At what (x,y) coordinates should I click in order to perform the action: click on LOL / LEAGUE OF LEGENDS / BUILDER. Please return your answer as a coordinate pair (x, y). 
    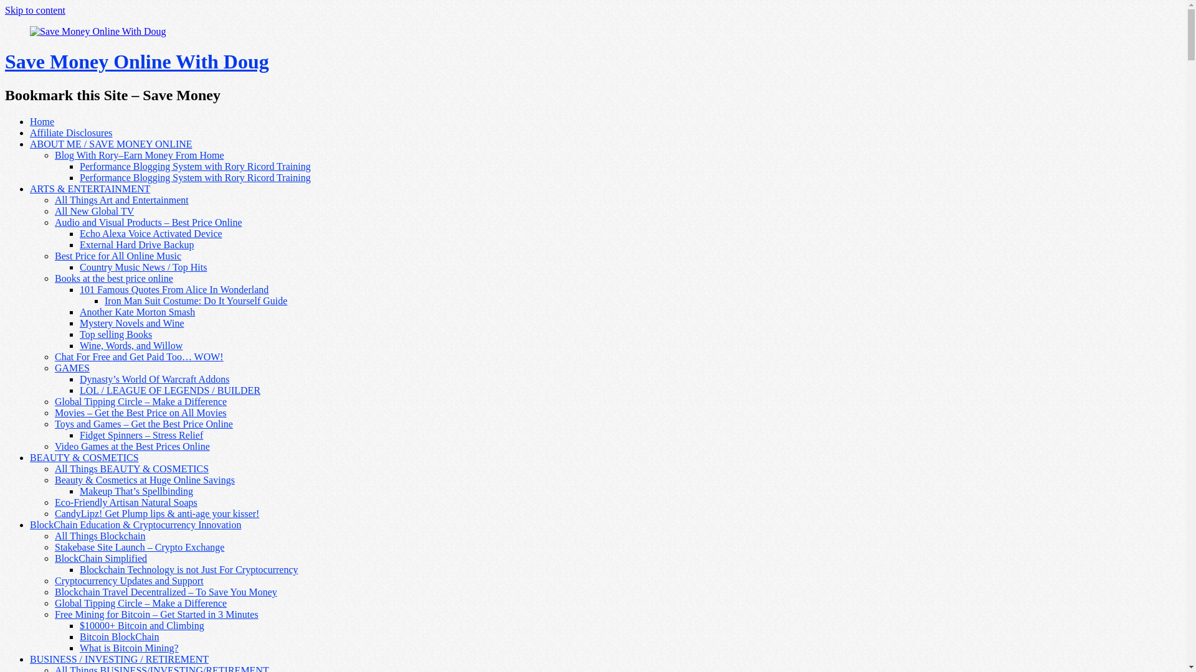
    Looking at the image, I should click on (170, 391).